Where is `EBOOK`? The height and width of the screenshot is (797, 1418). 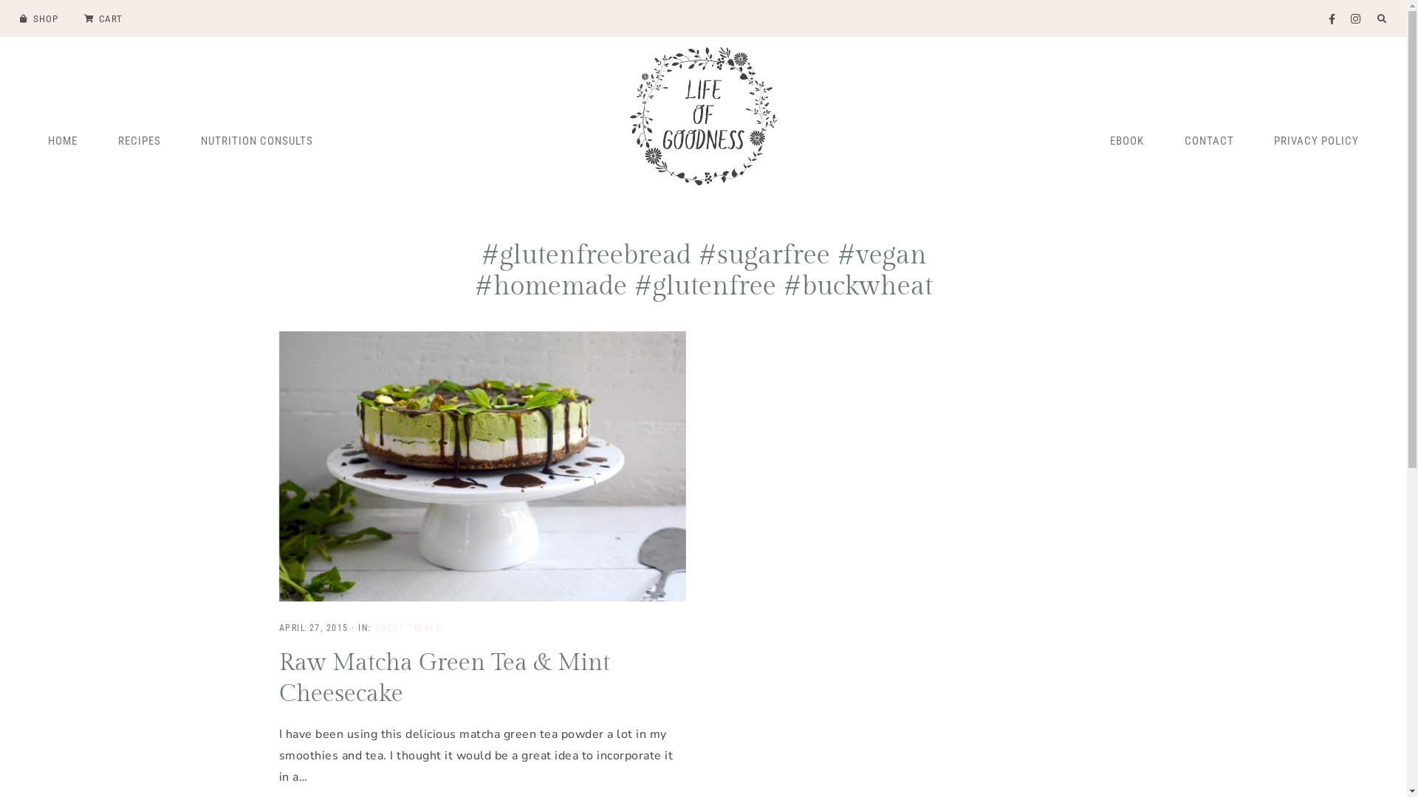
EBOOK is located at coordinates (1127, 139).